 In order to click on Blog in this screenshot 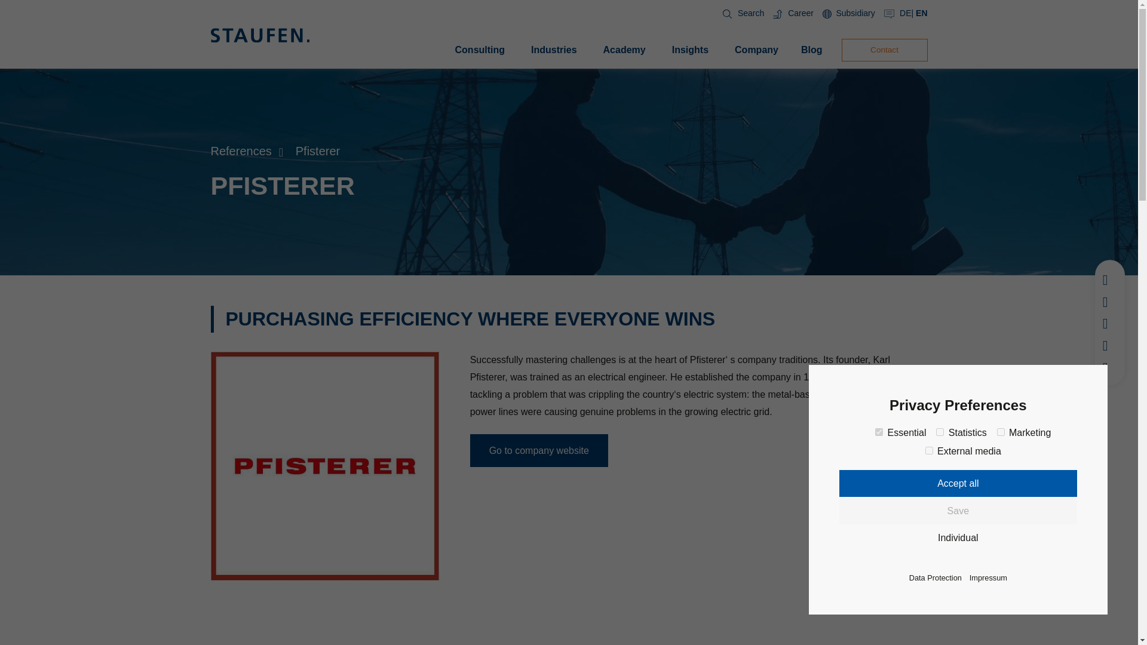, I will do `click(811, 50)`.